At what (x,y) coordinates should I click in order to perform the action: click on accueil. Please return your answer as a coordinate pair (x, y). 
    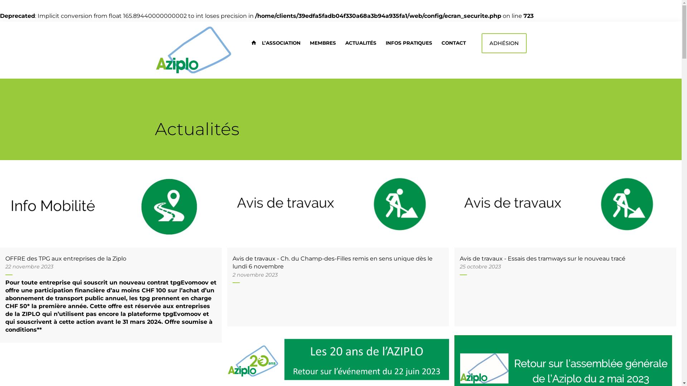
    Looking at the image, I should click on (252, 43).